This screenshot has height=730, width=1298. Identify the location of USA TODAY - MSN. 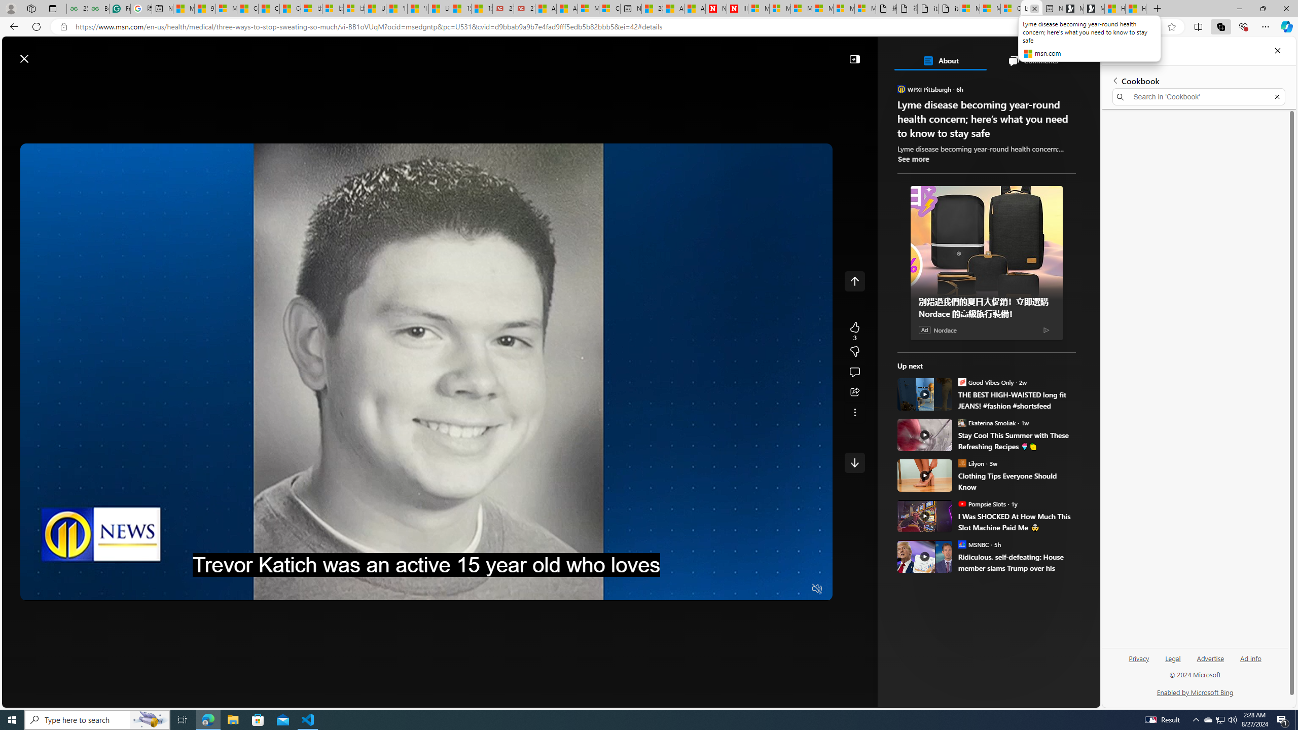
(375, 9).